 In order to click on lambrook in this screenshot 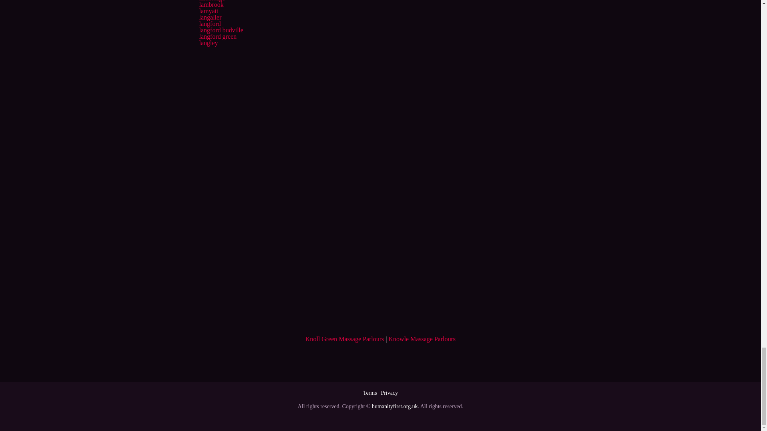, I will do `click(211, 5)`.